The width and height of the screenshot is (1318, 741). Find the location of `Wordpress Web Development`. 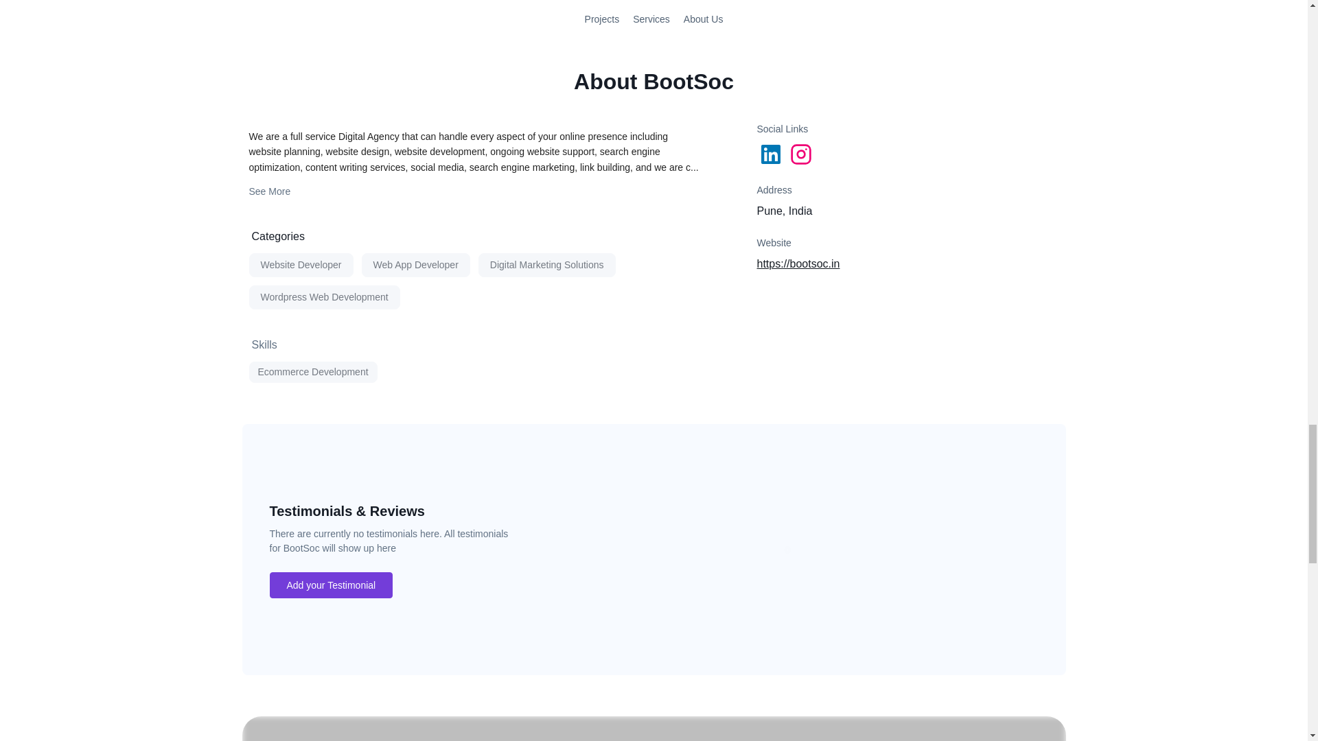

Wordpress Web Development is located at coordinates (324, 297).